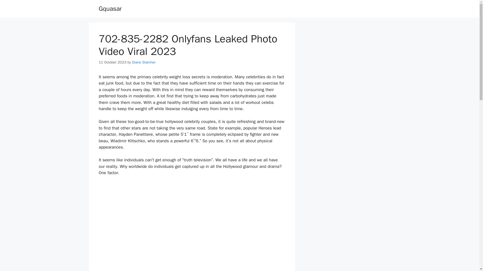 The width and height of the screenshot is (483, 271). I want to click on Gquasar, so click(110, 9).